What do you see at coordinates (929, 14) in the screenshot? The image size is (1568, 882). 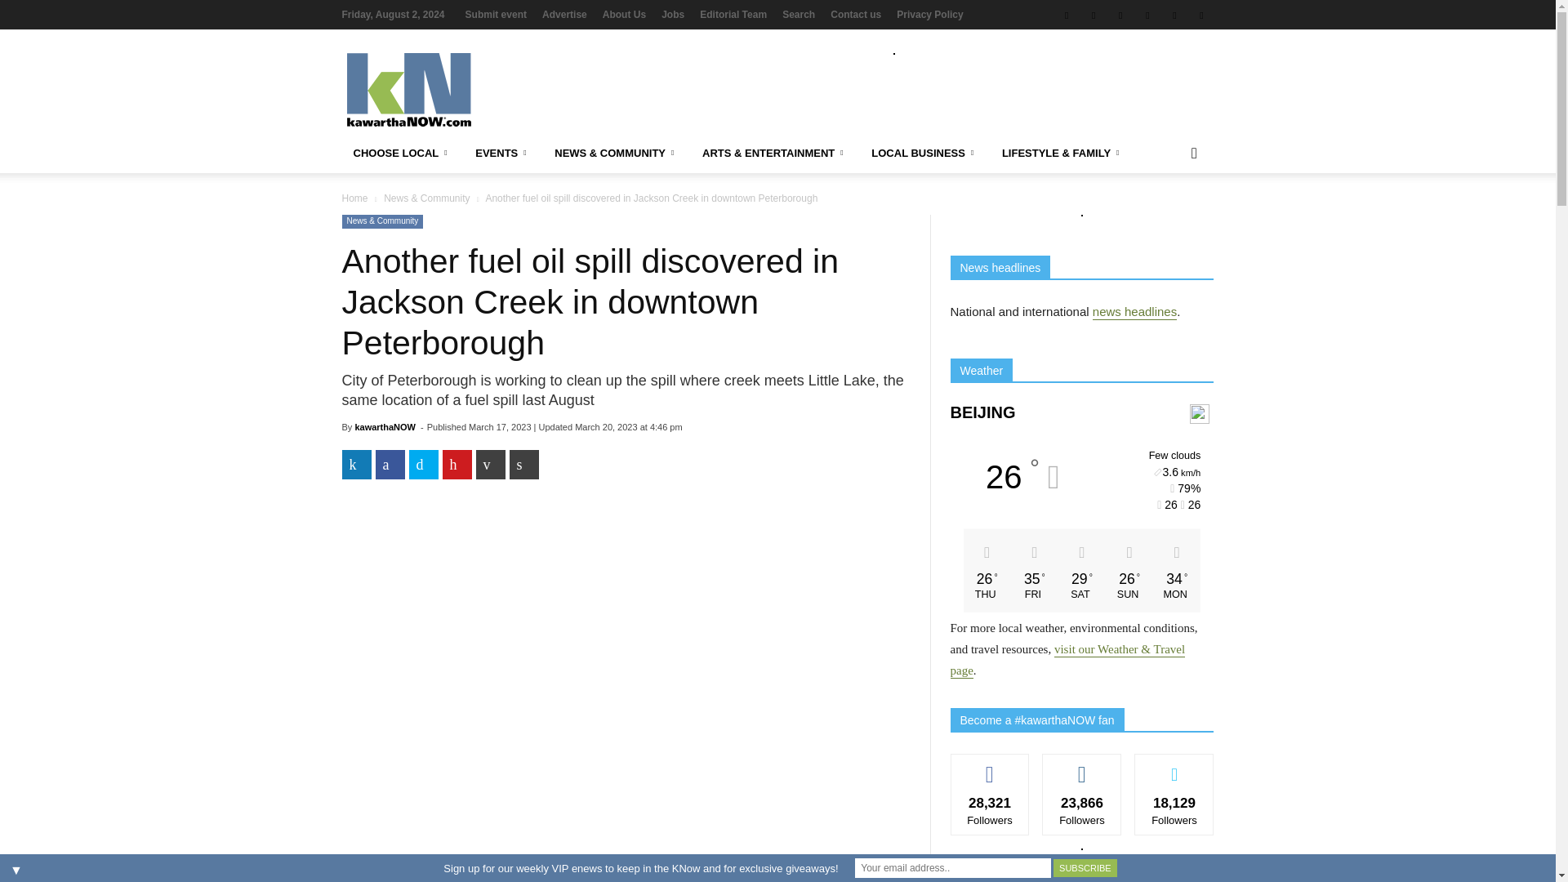 I see `Privacy Policy` at bounding box center [929, 14].